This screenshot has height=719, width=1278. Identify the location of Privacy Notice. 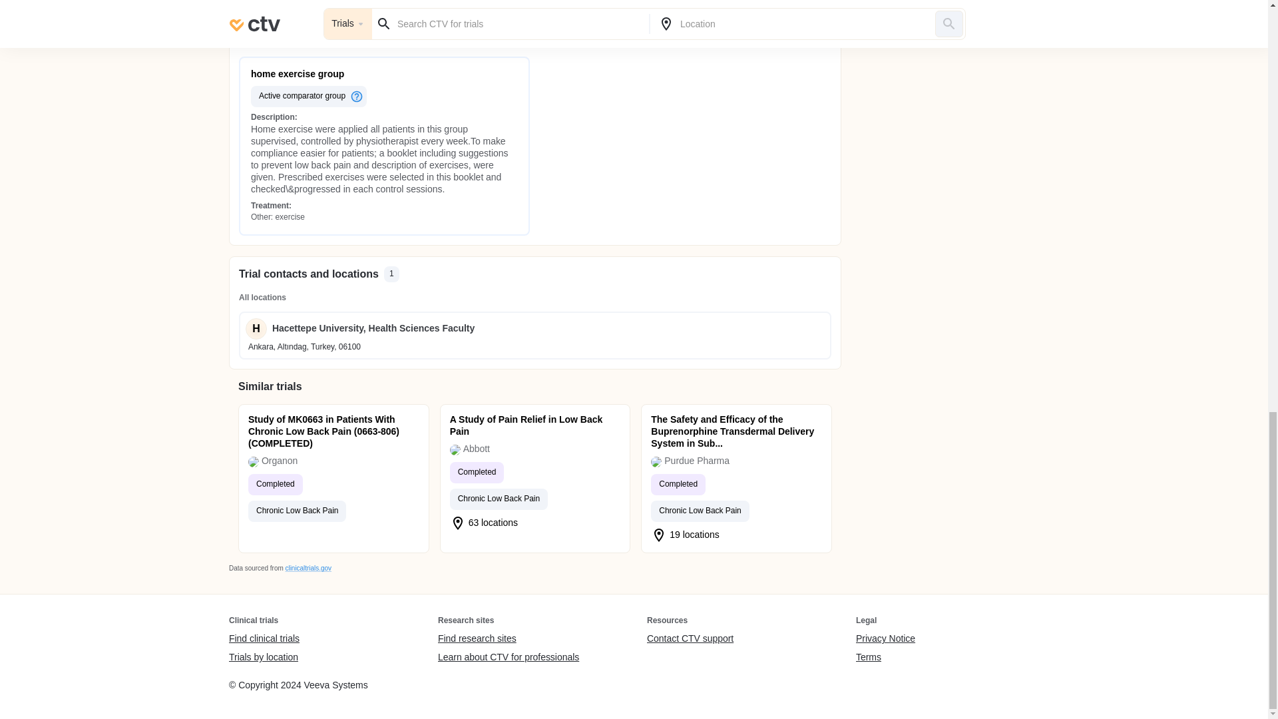
(885, 639).